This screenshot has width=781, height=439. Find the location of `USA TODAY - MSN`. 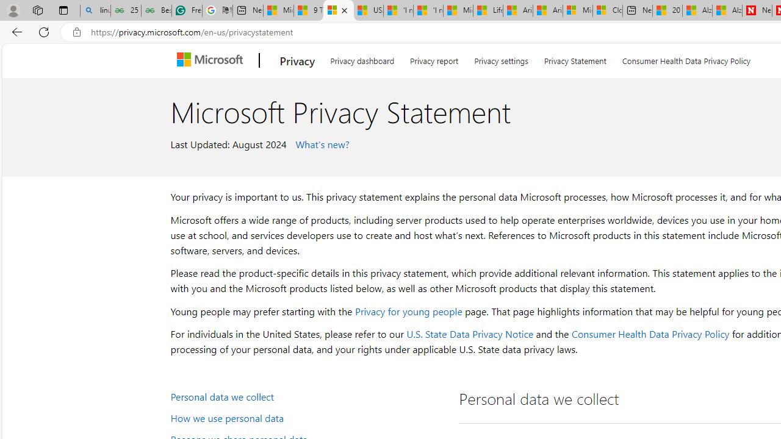

USA TODAY - MSN is located at coordinates (369, 11).